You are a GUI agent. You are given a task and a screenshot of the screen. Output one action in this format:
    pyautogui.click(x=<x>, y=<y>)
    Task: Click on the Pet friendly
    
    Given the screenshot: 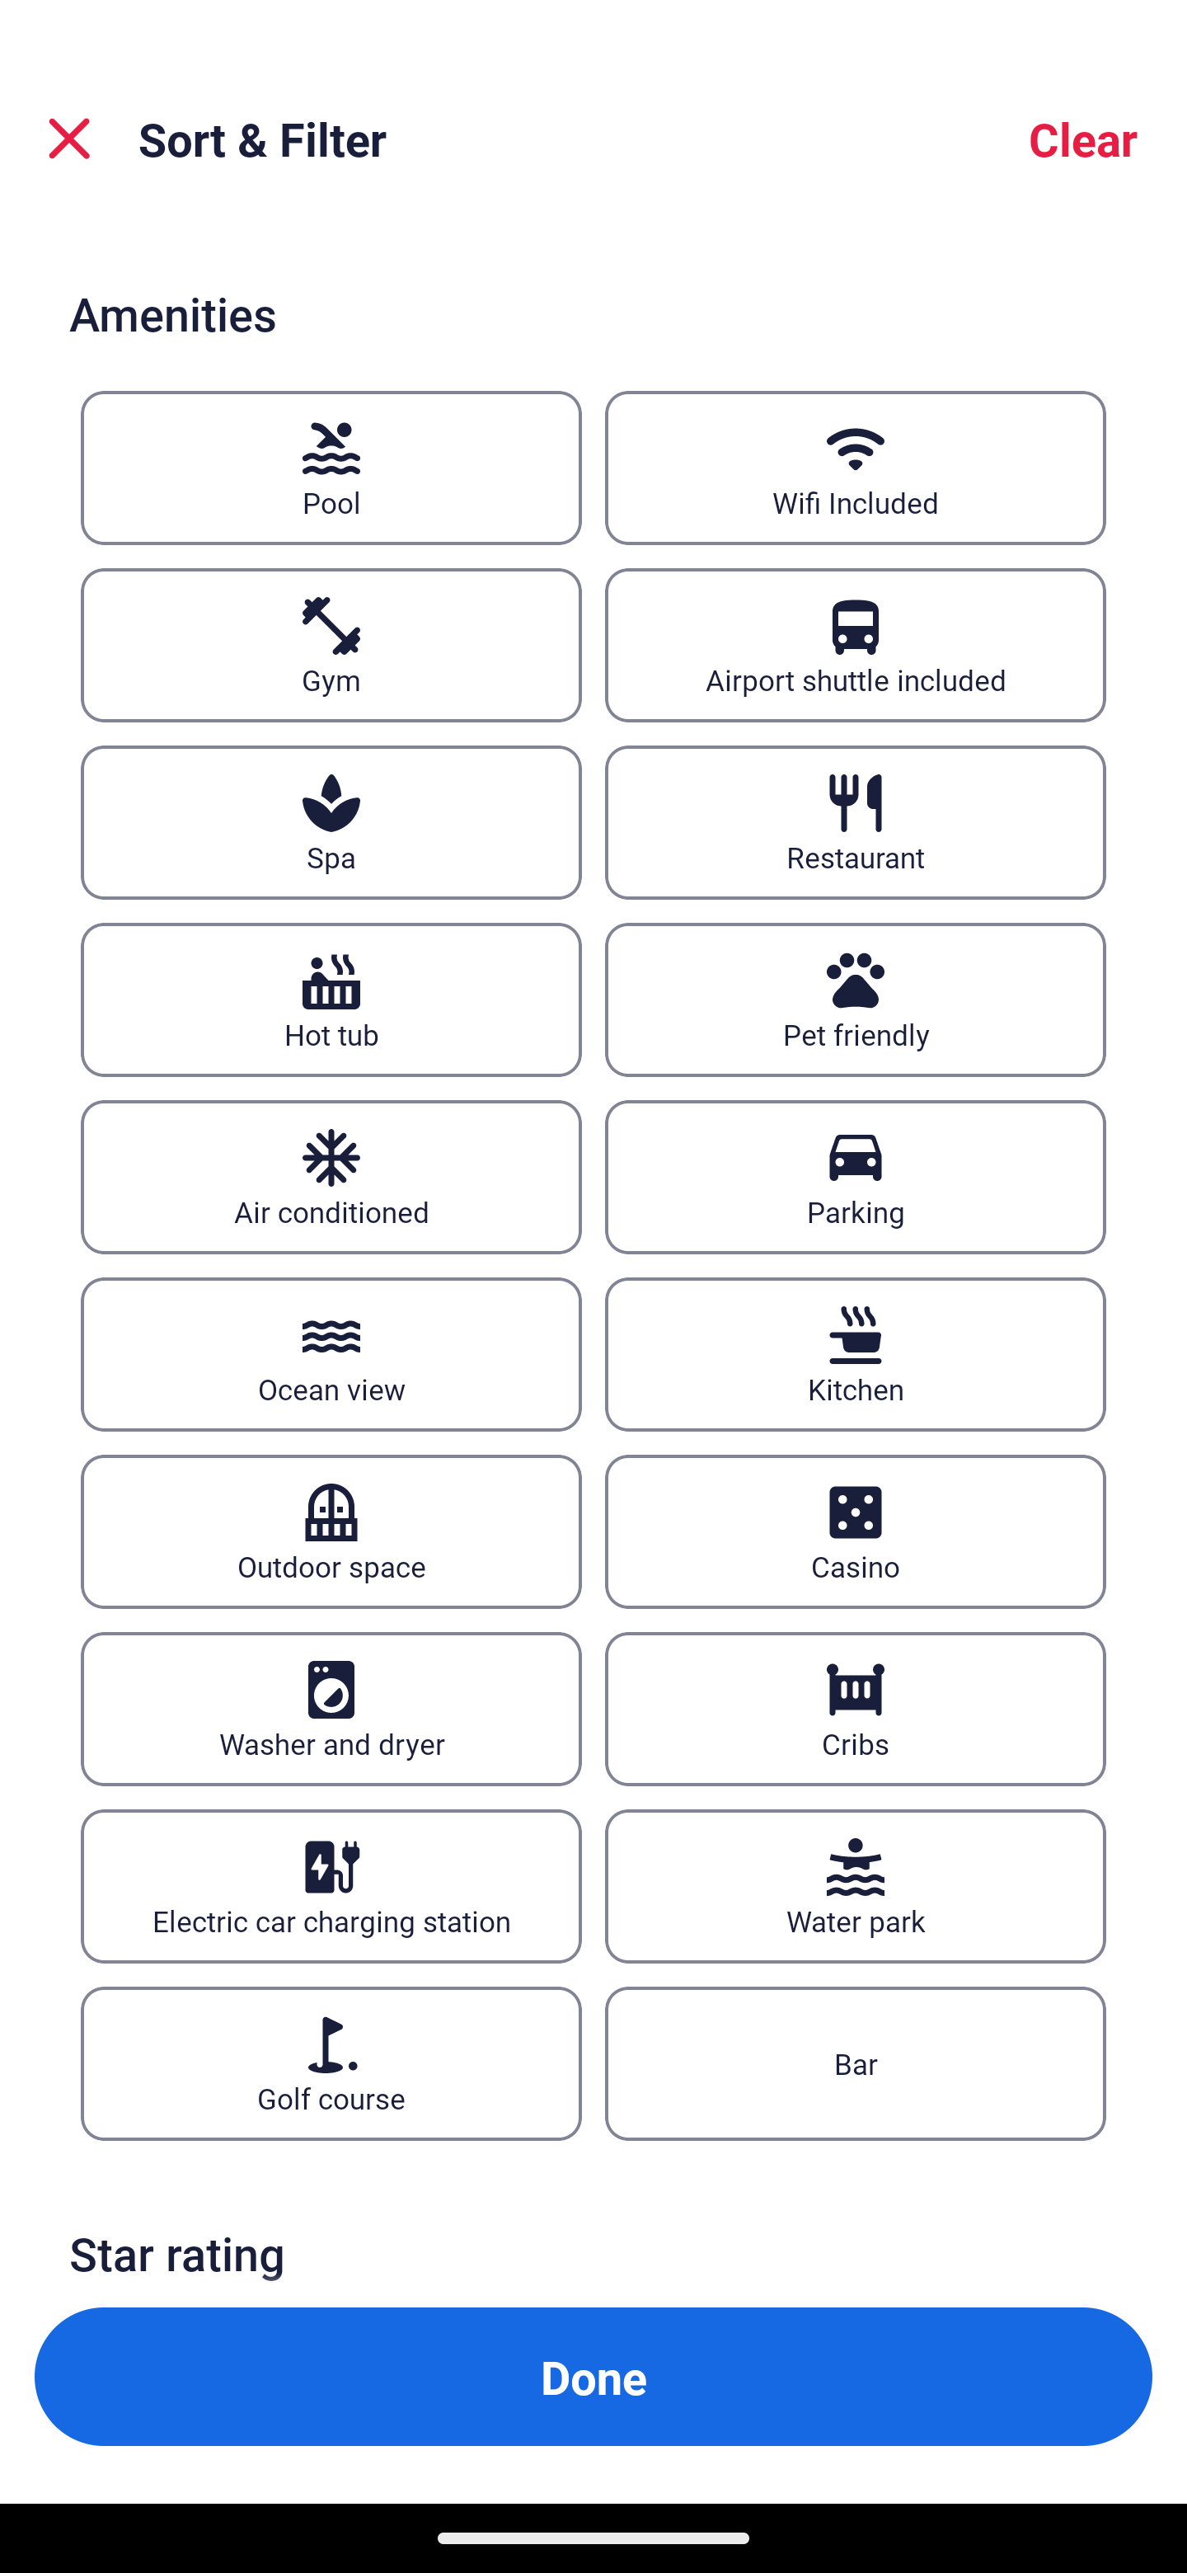 What is the action you would take?
    pyautogui.click(x=856, y=1001)
    